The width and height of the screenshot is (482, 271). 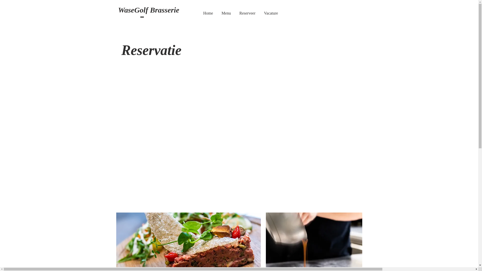 What do you see at coordinates (271, 13) in the screenshot?
I see `Vacature` at bounding box center [271, 13].